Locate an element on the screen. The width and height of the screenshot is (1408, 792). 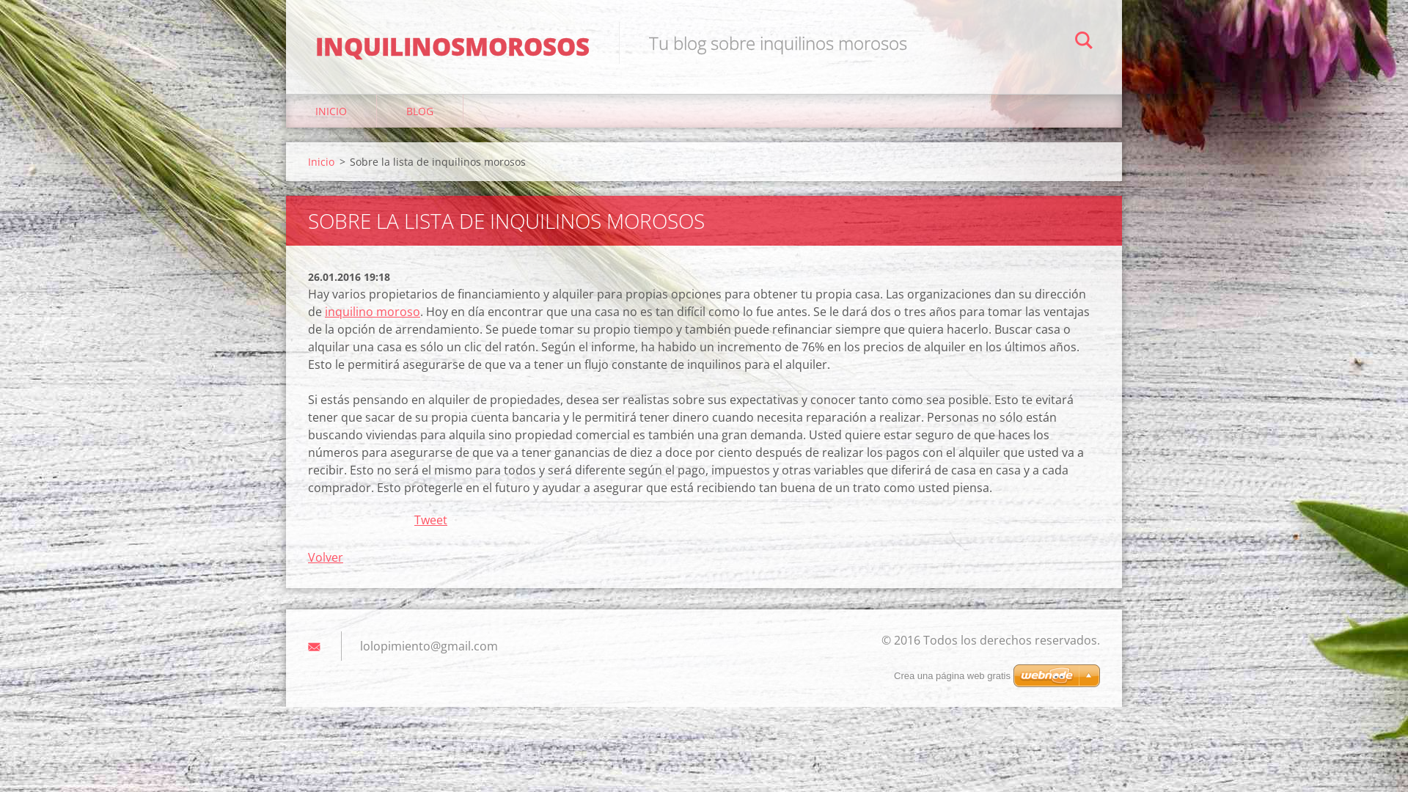
lolopimiento@gmail.com is located at coordinates (429, 646).